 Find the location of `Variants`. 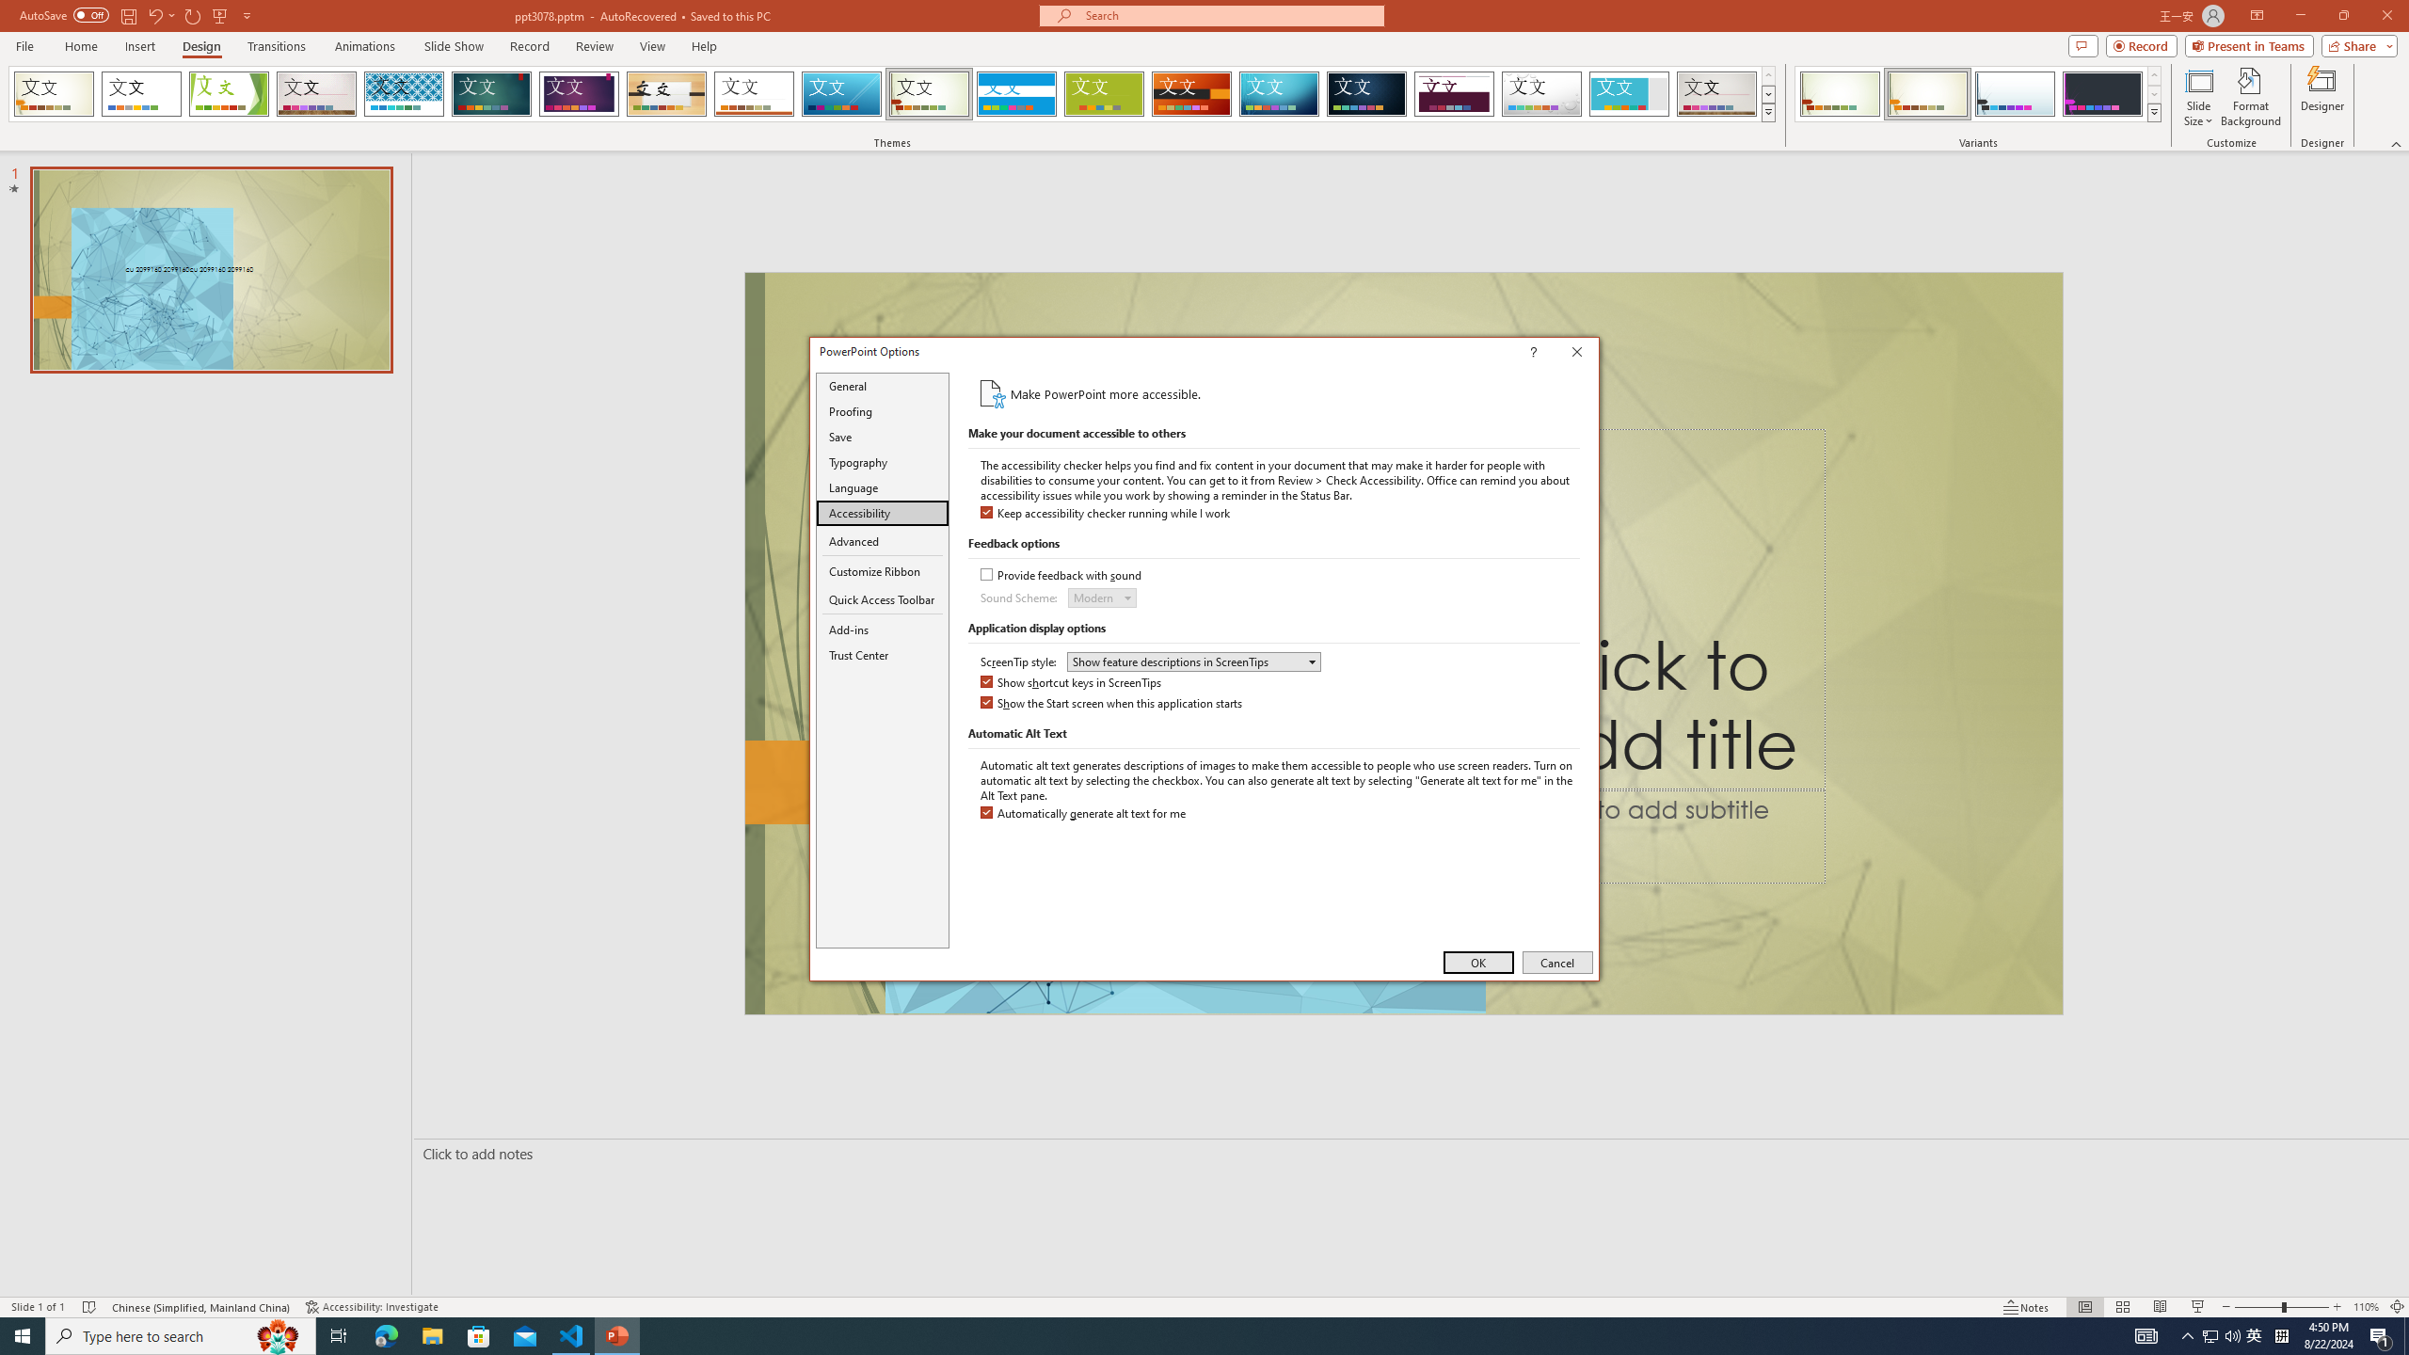

Variants is located at coordinates (2153, 112).